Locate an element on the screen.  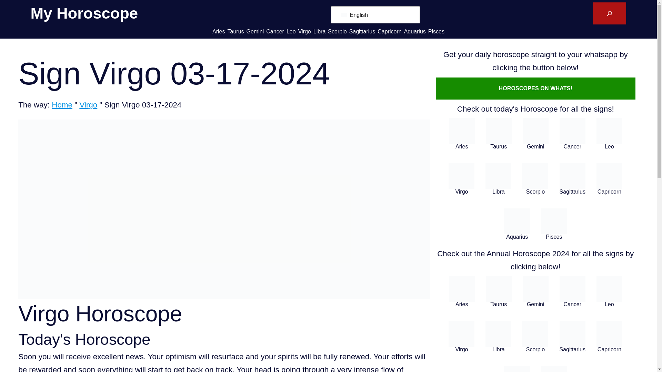
Pisces is located at coordinates (436, 31).